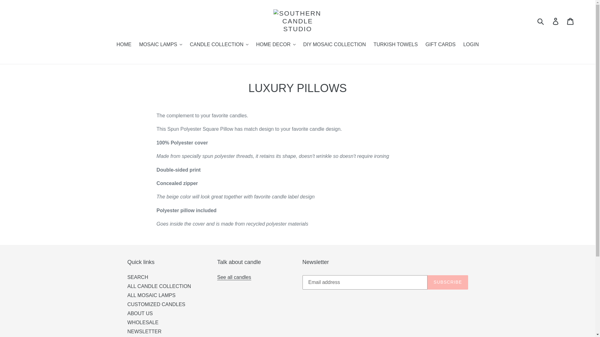  I want to click on Cart, so click(571, 21).